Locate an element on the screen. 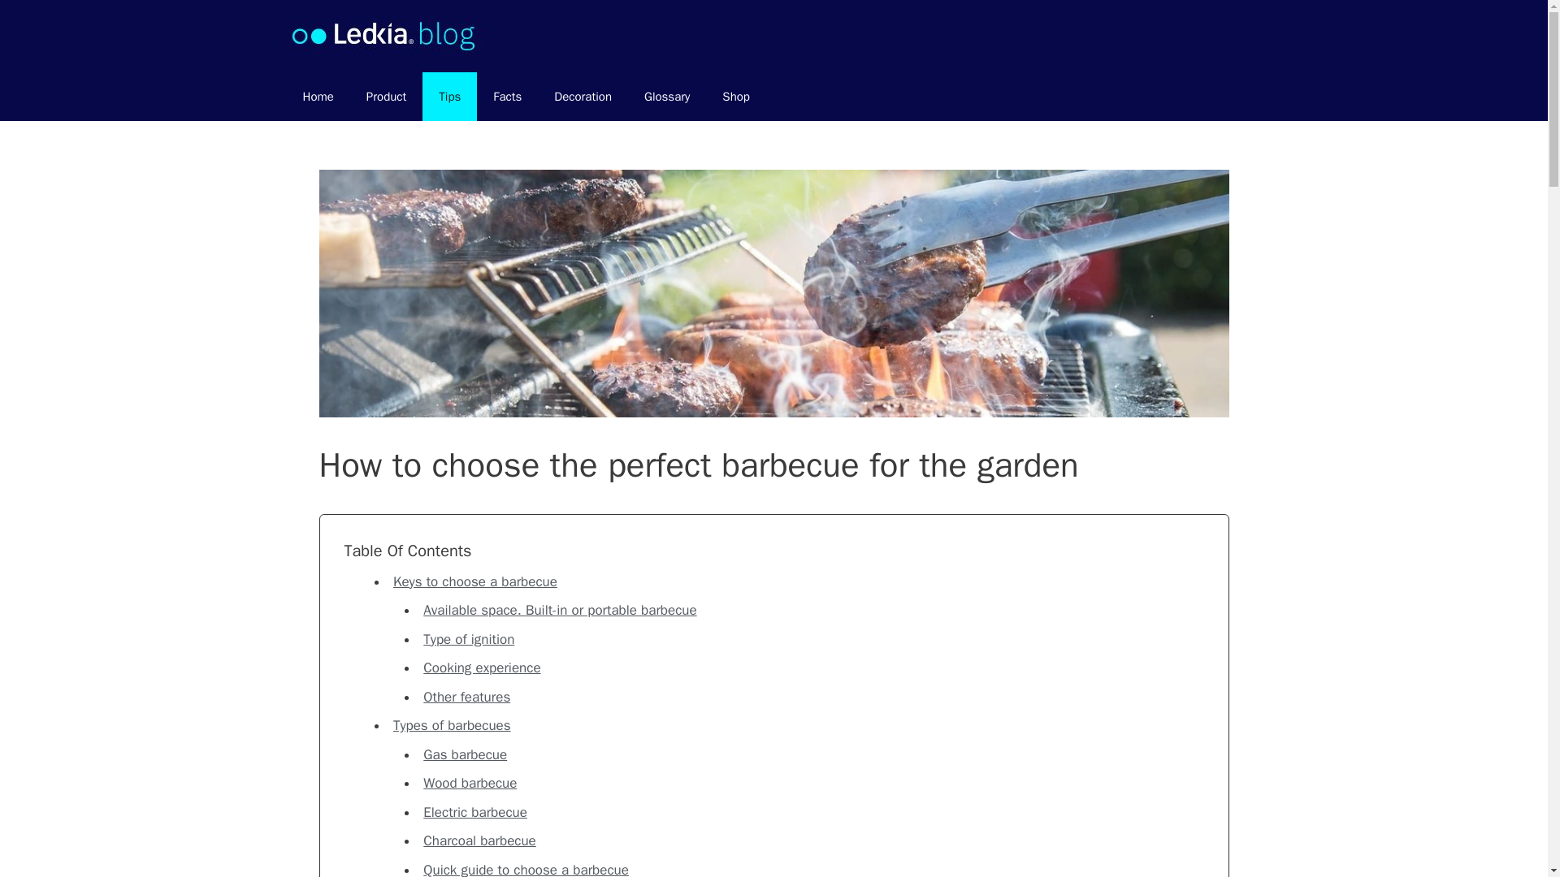 This screenshot has height=877, width=1560. Facts is located at coordinates (507, 96).